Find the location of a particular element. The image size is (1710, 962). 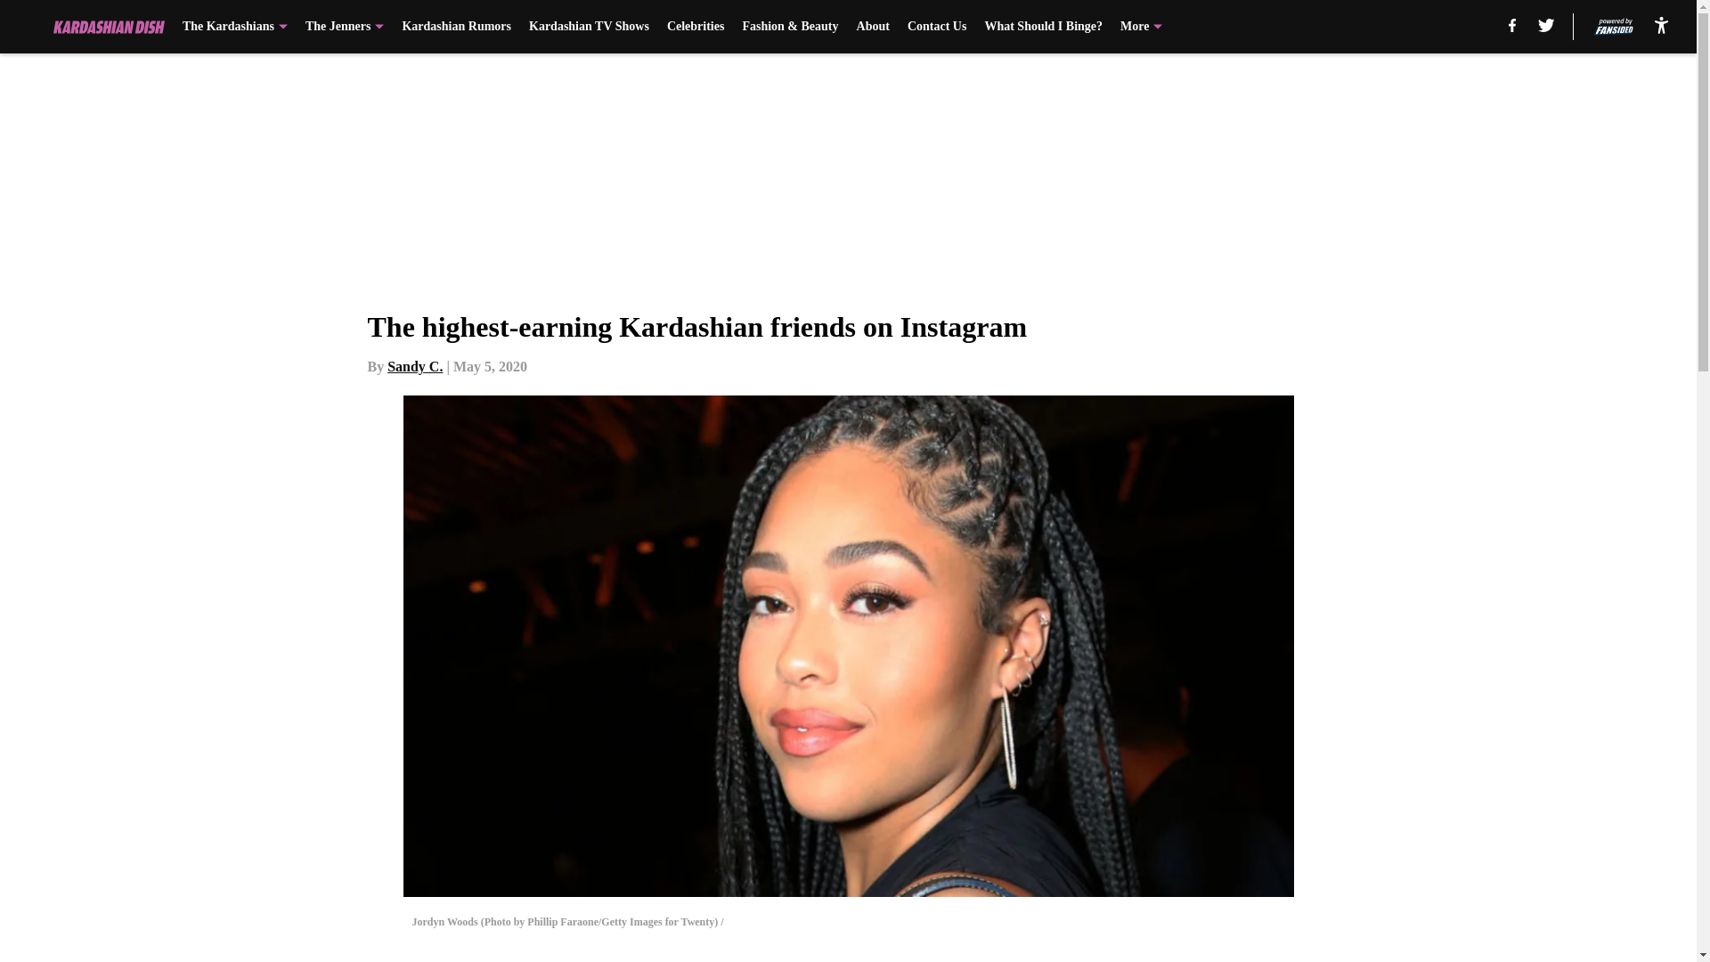

Celebrities is located at coordinates (696, 27).